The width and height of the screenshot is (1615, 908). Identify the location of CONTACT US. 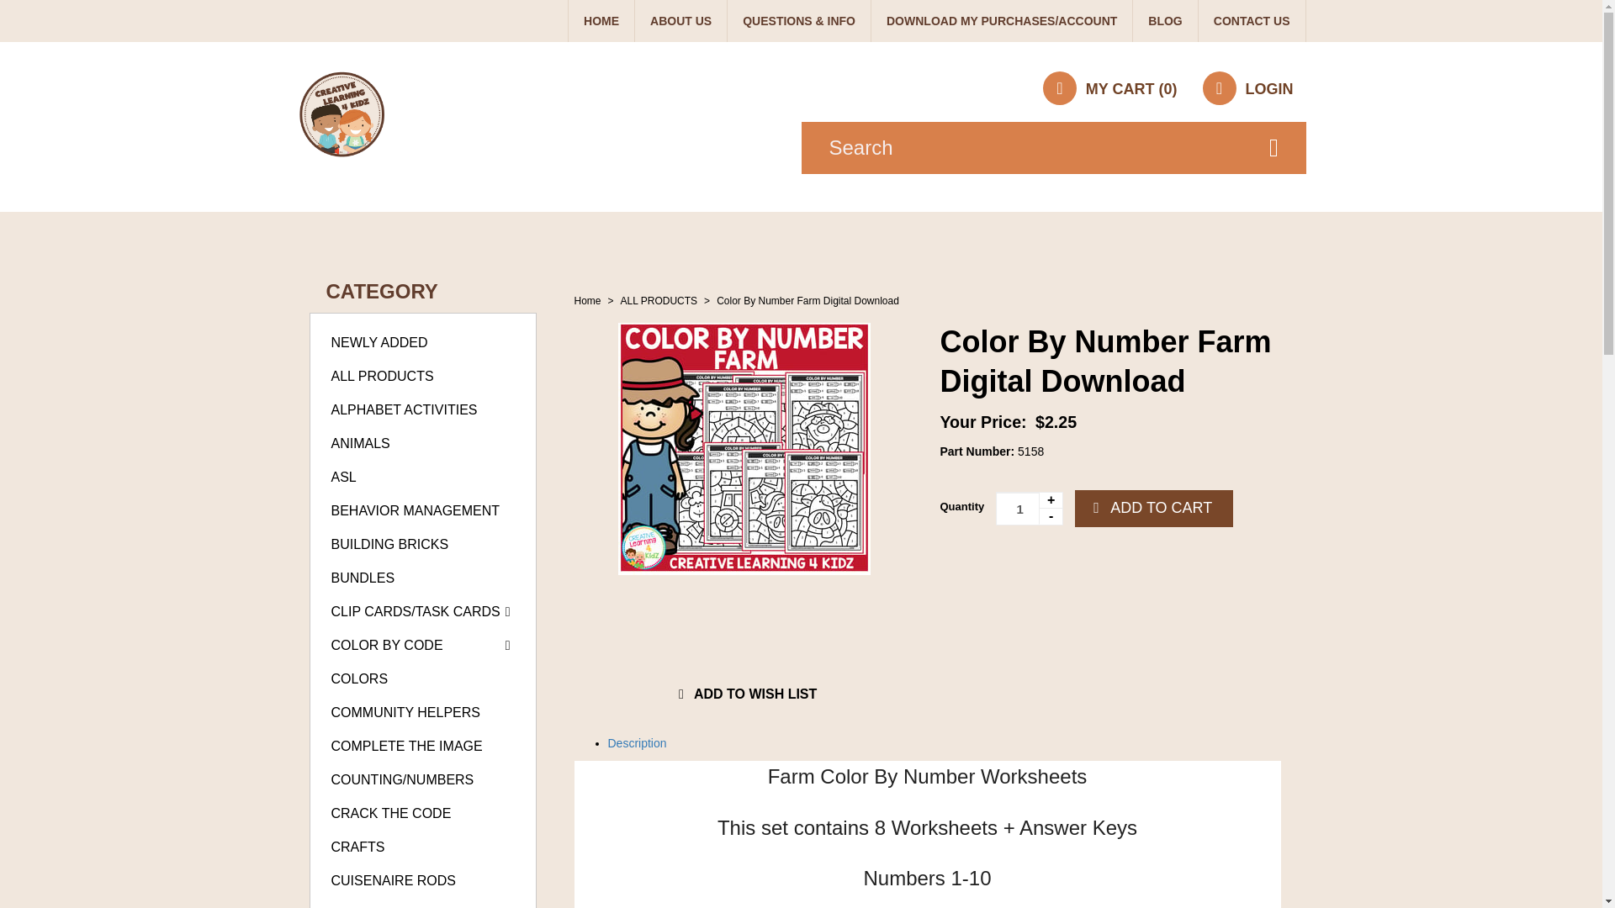
(1252, 20).